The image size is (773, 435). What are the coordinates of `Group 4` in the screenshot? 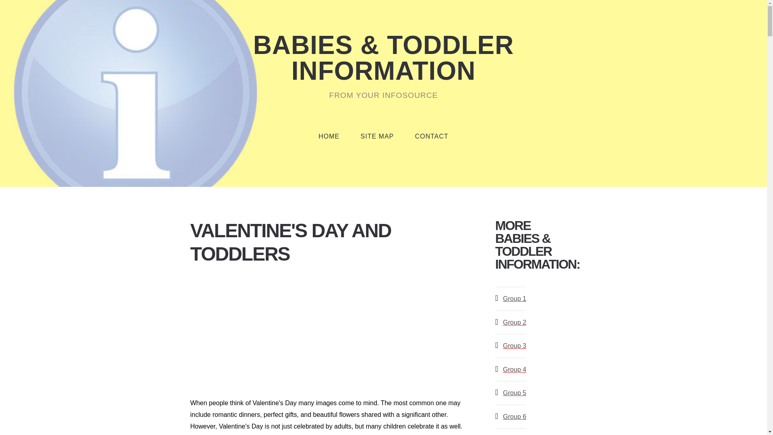 It's located at (515, 369).